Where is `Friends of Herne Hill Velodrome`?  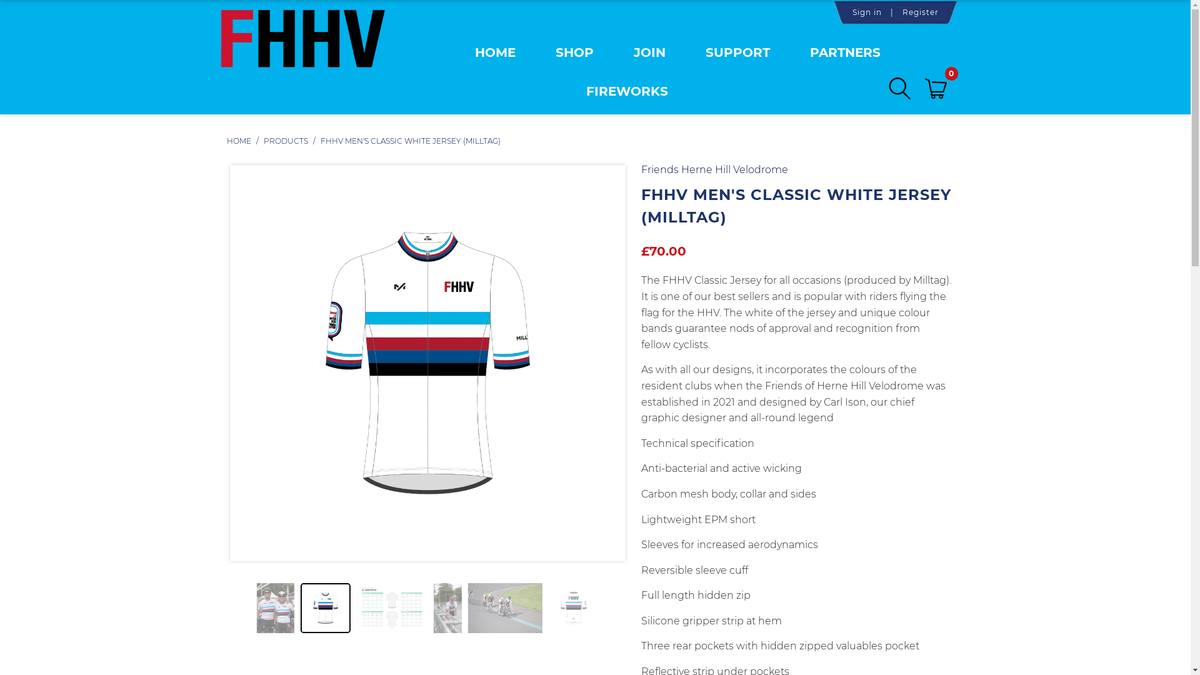
Friends of Herne Hill Velodrome is located at coordinates (302, 52).